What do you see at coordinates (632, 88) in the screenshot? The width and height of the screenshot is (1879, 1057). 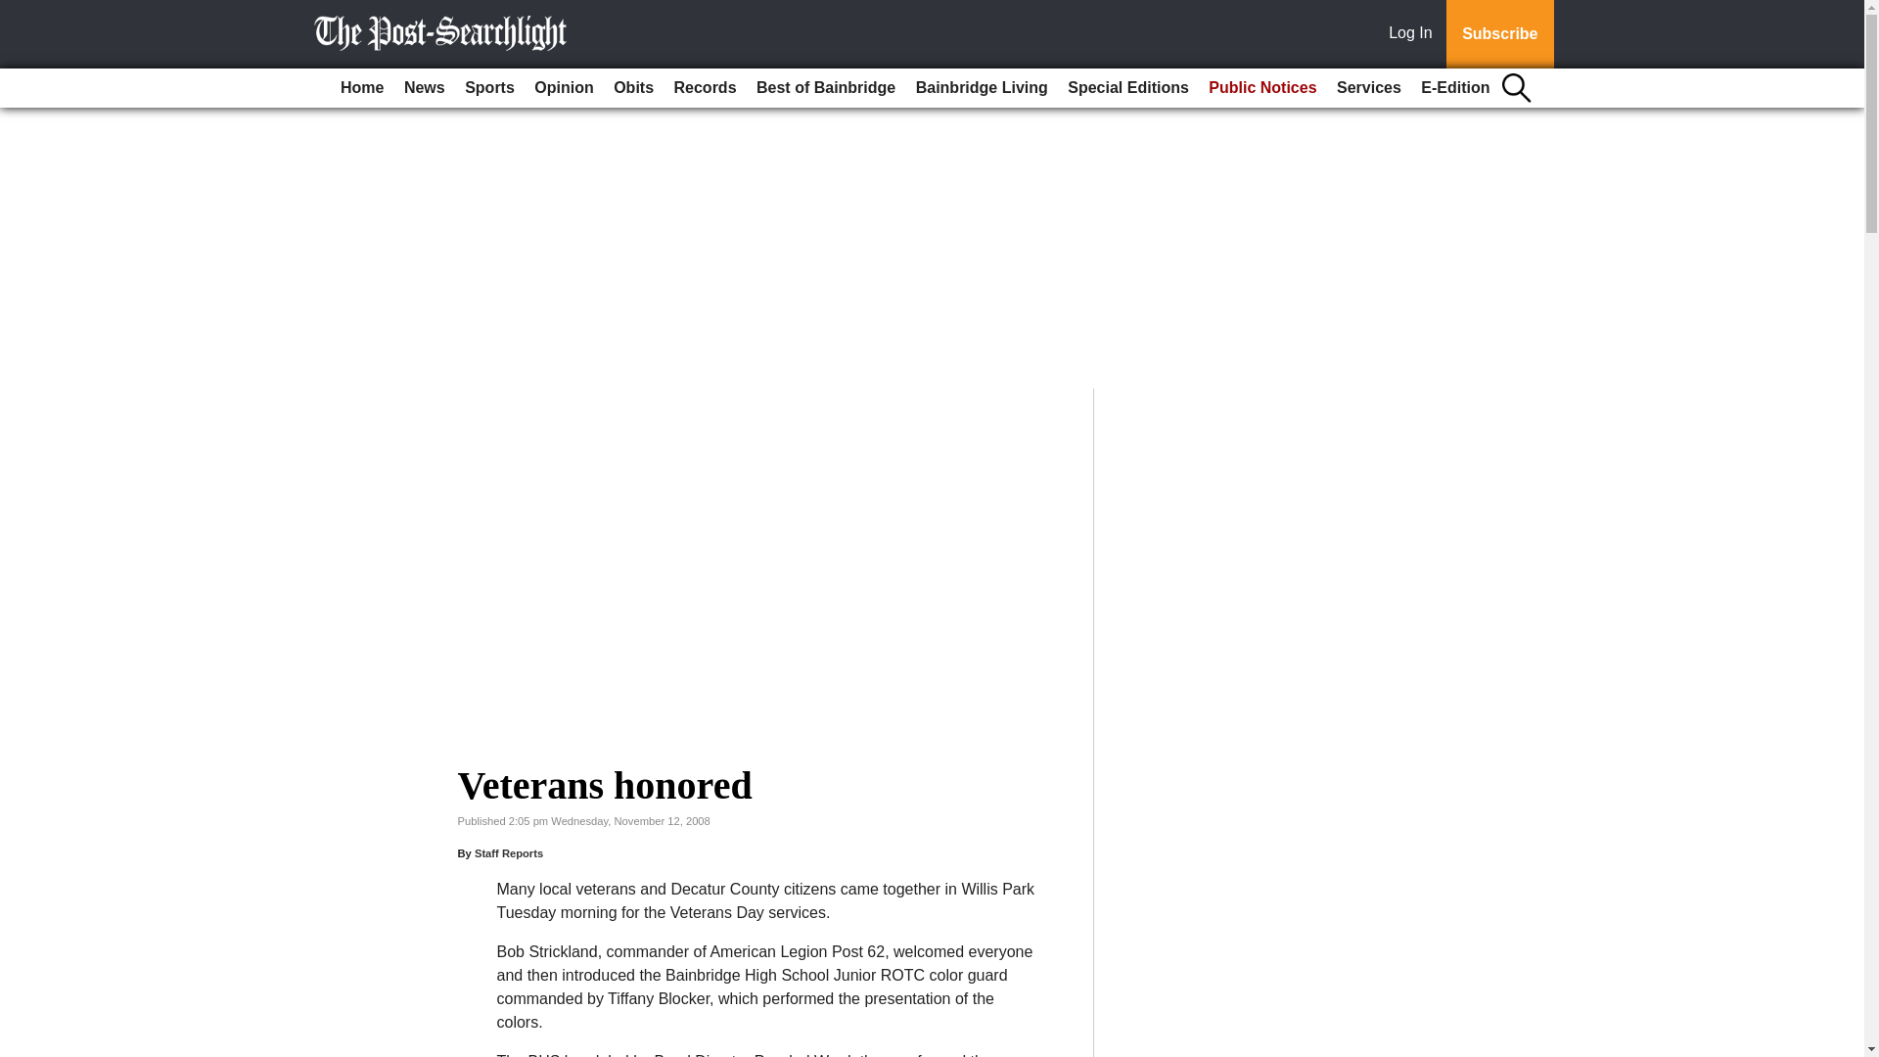 I see `Obits` at bounding box center [632, 88].